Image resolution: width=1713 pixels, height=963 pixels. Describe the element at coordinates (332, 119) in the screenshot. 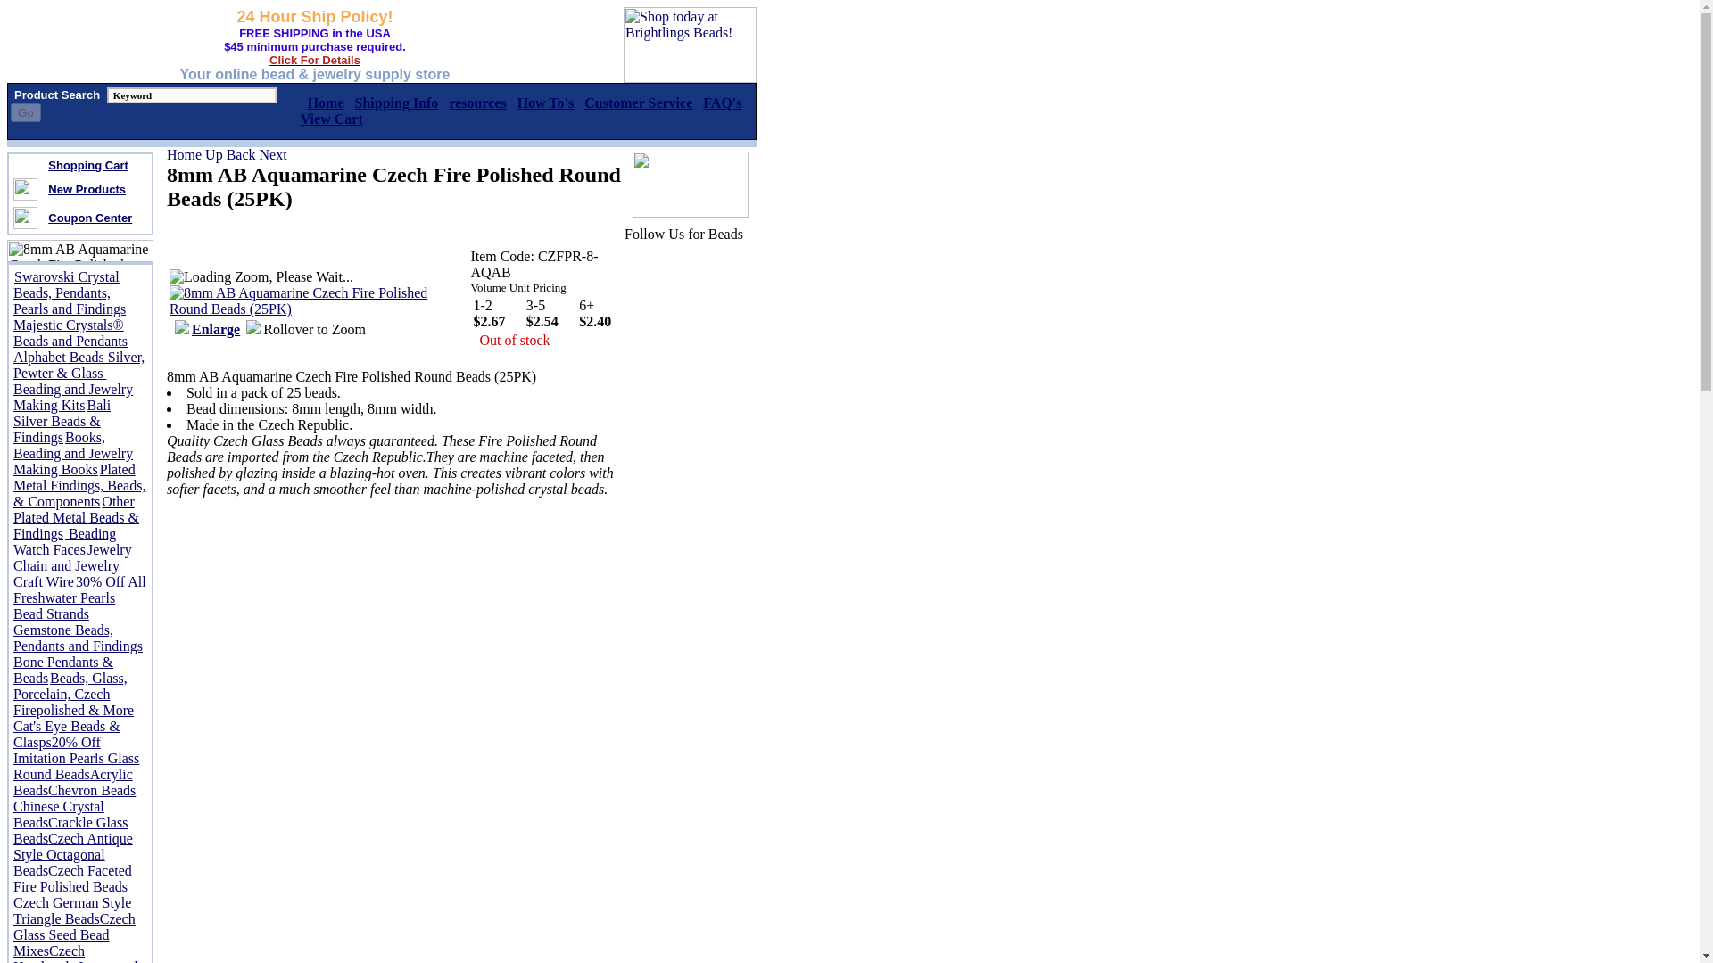

I see `View Cart` at that location.